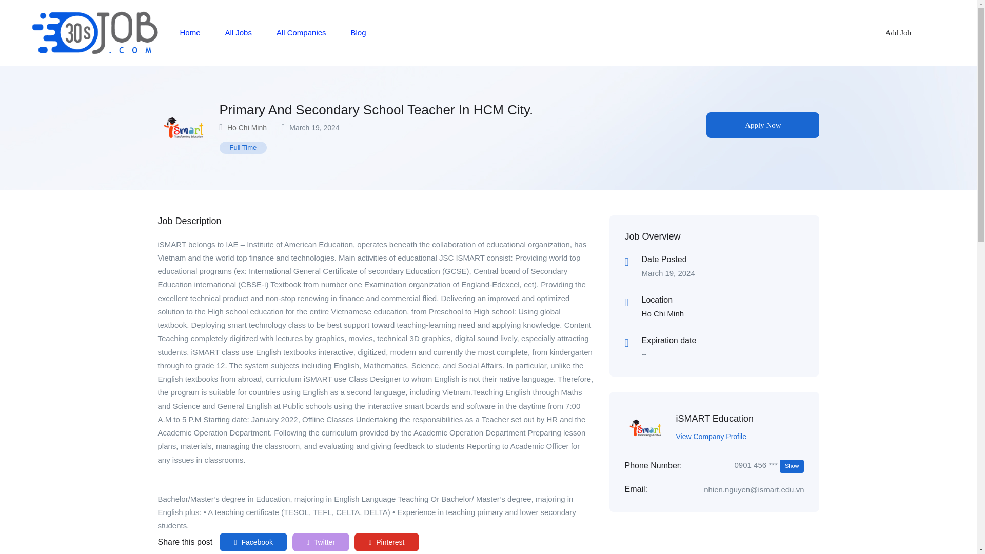 This screenshot has width=985, height=554. I want to click on Apply Now, so click(762, 125).